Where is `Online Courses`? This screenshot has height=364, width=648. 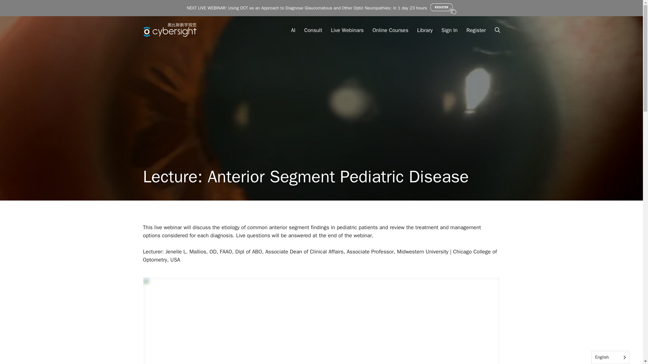 Online Courses is located at coordinates (390, 30).